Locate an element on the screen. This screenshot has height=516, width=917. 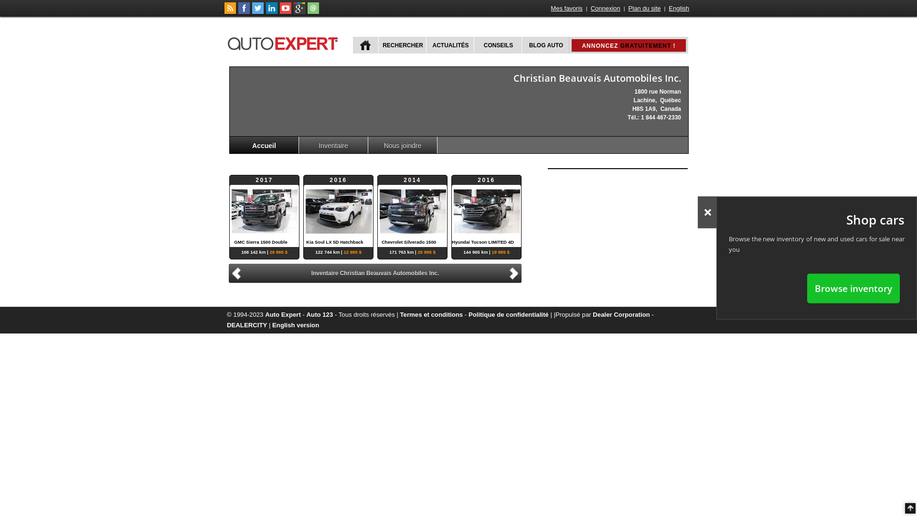
Connexion is located at coordinates (606, 9).